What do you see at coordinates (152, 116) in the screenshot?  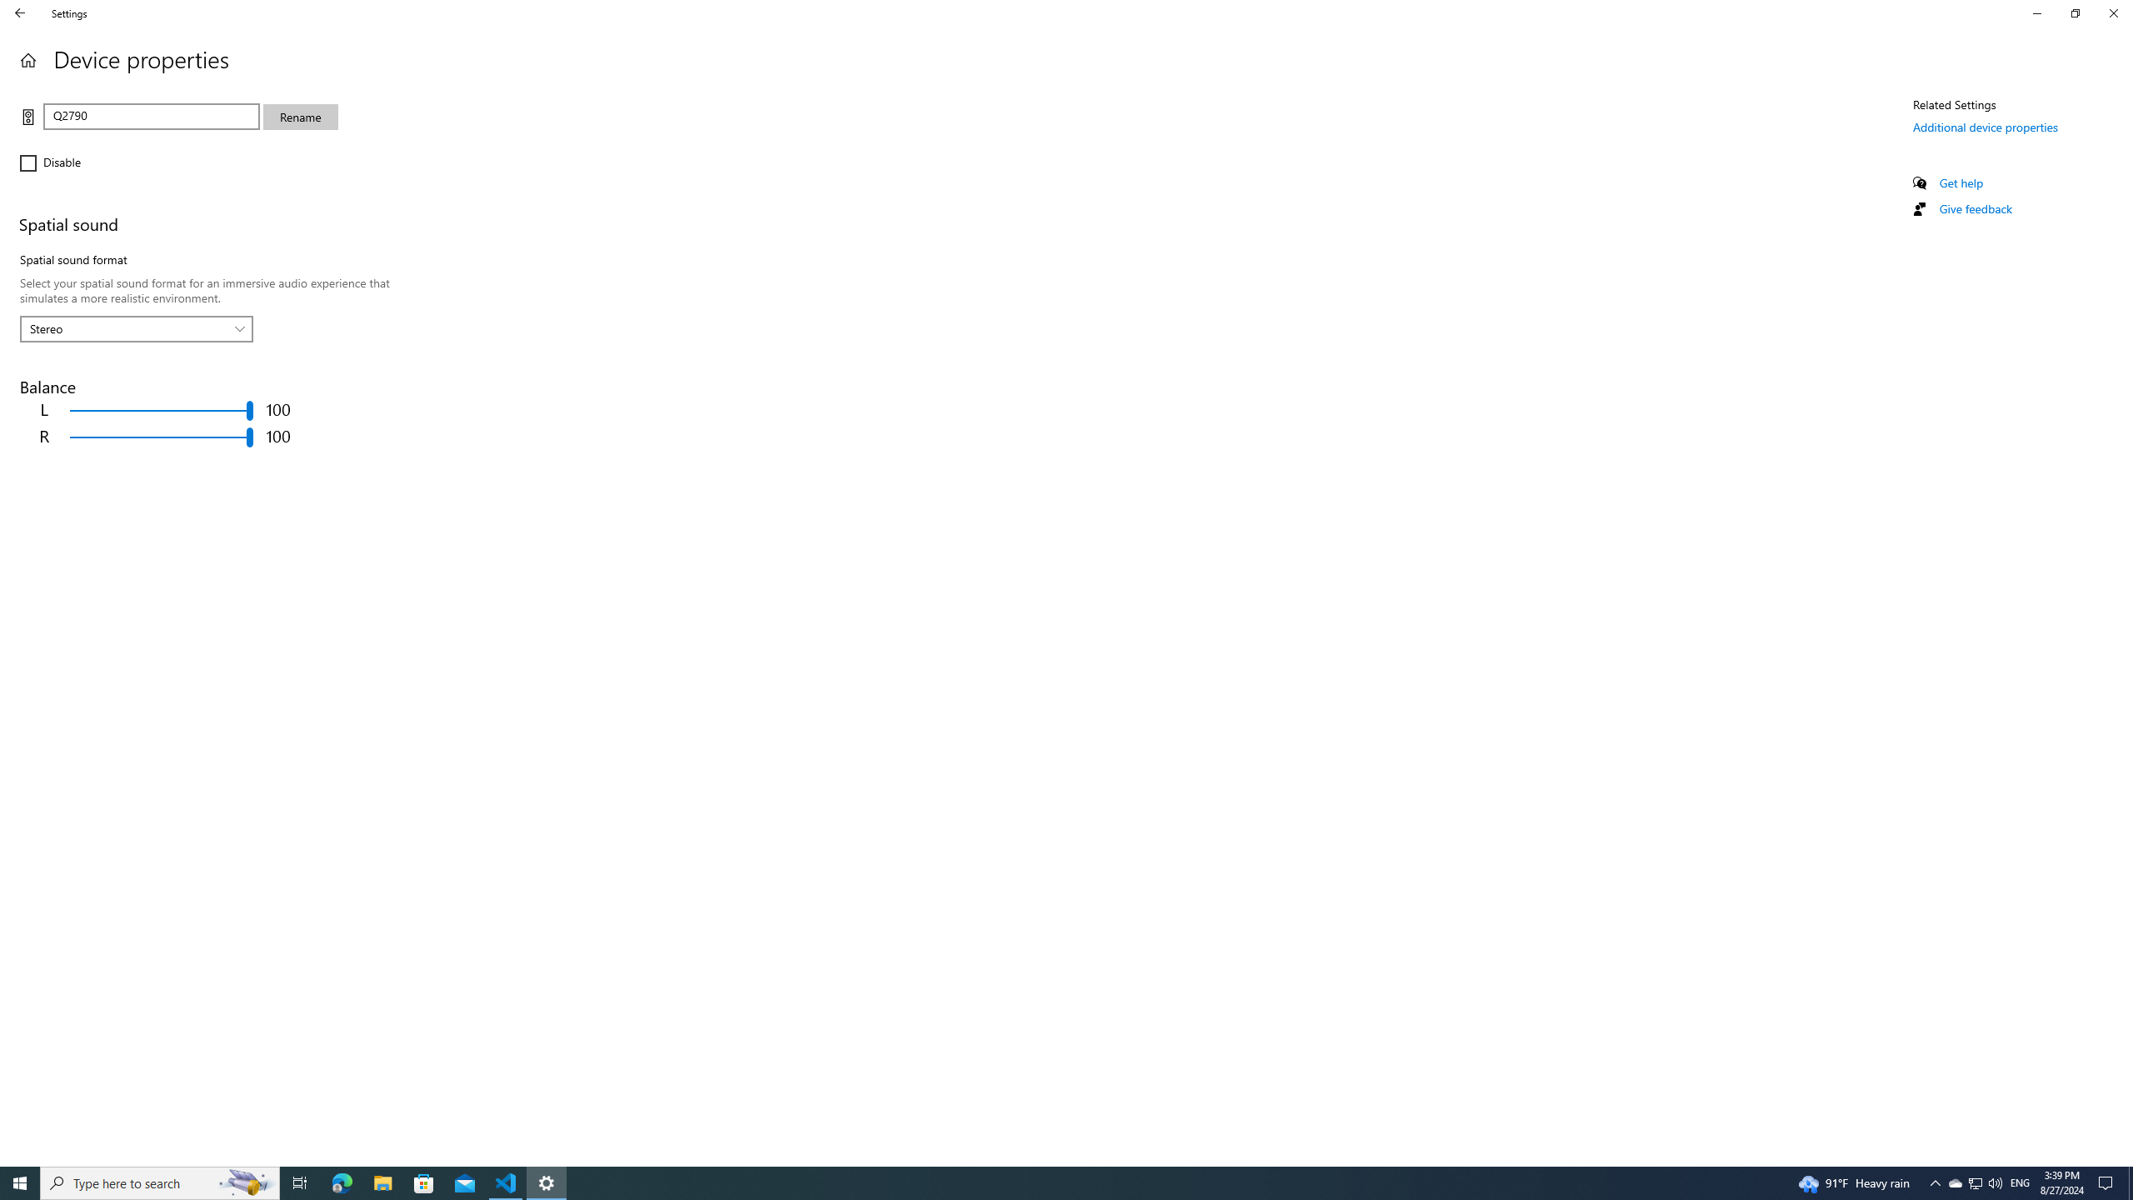 I see `Text box to change device name` at bounding box center [152, 116].